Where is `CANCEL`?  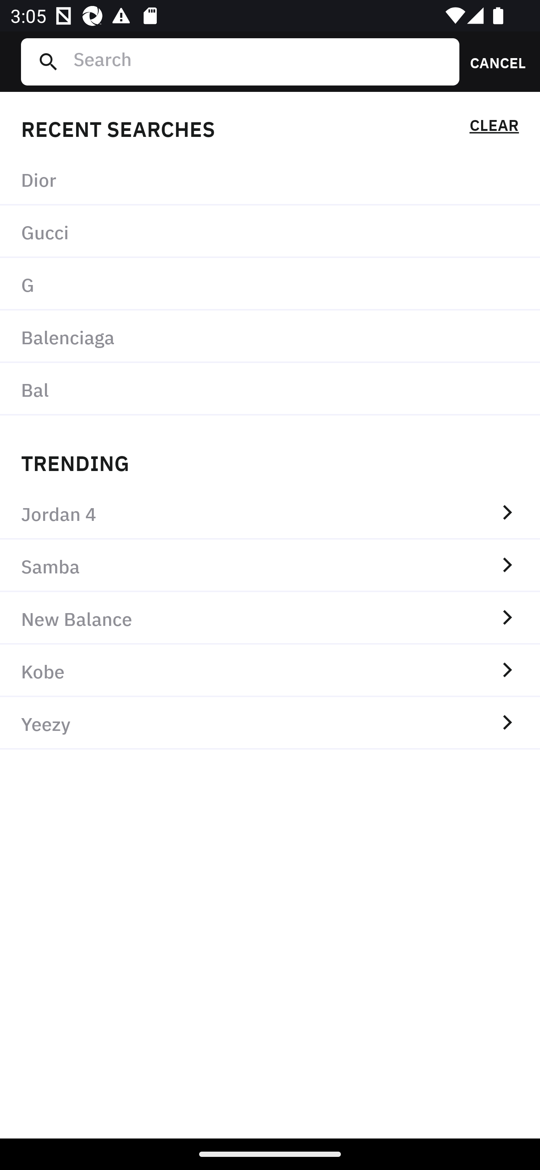
CANCEL is located at coordinates (493, 61).